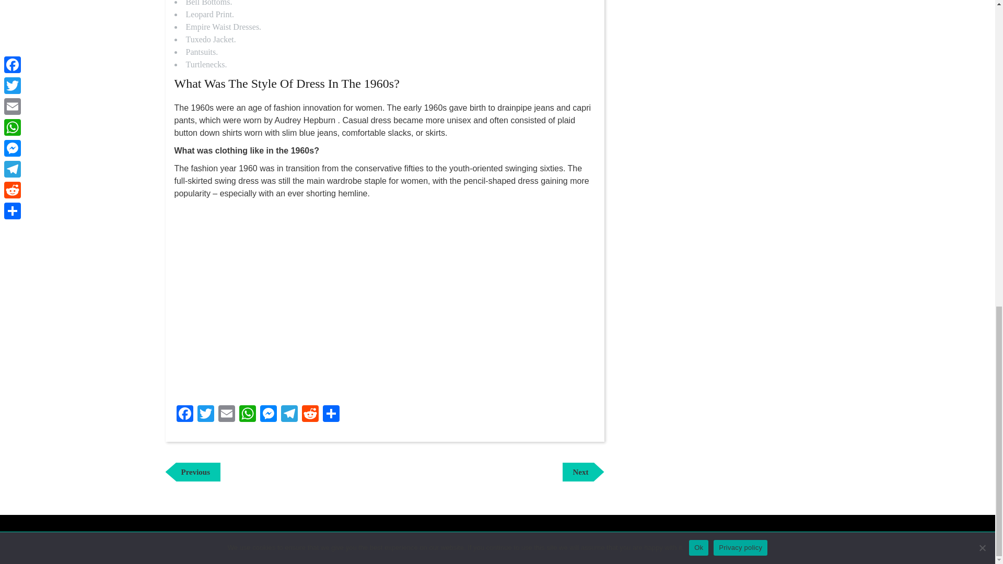  I want to click on Email, so click(582, 472).